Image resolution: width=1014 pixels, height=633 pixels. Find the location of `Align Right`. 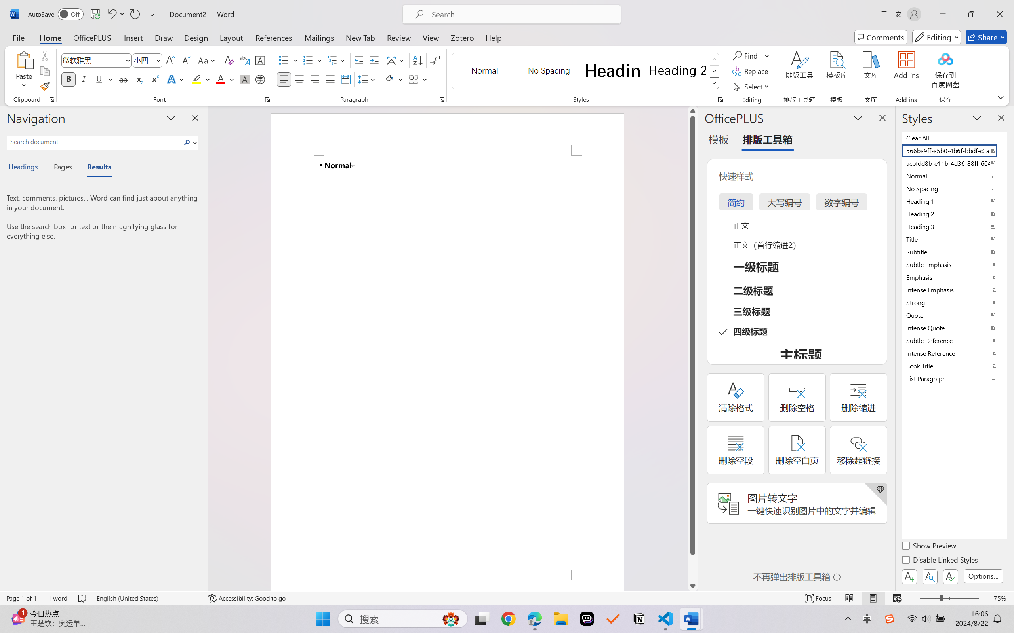

Align Right is located at coordinates (315, 79).